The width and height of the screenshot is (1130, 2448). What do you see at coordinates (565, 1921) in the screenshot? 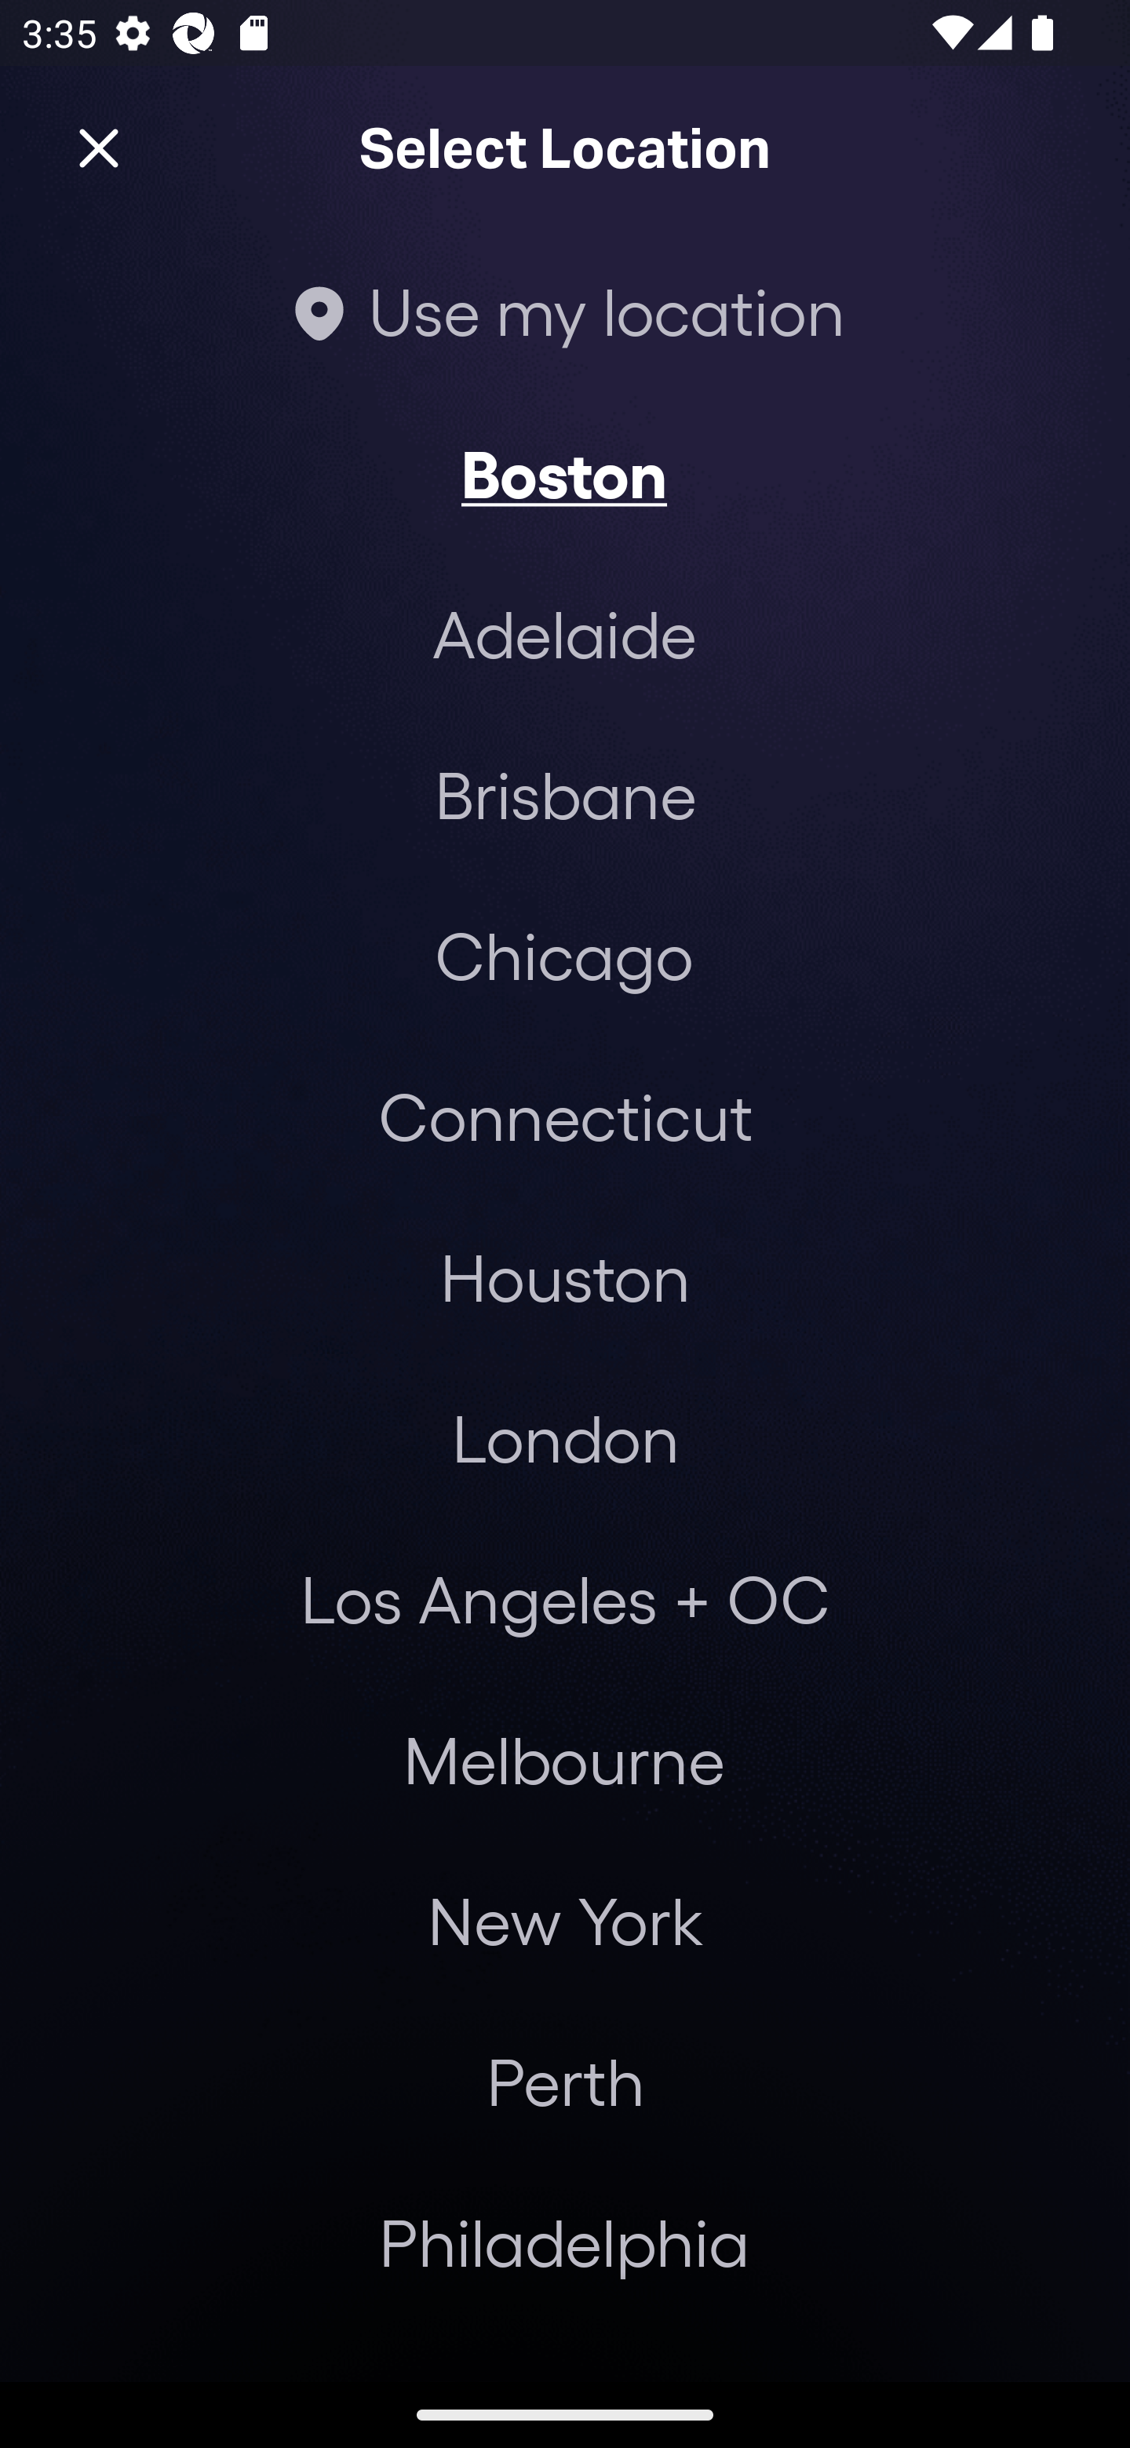
I see `New York` at bounding box center [565, 1921].